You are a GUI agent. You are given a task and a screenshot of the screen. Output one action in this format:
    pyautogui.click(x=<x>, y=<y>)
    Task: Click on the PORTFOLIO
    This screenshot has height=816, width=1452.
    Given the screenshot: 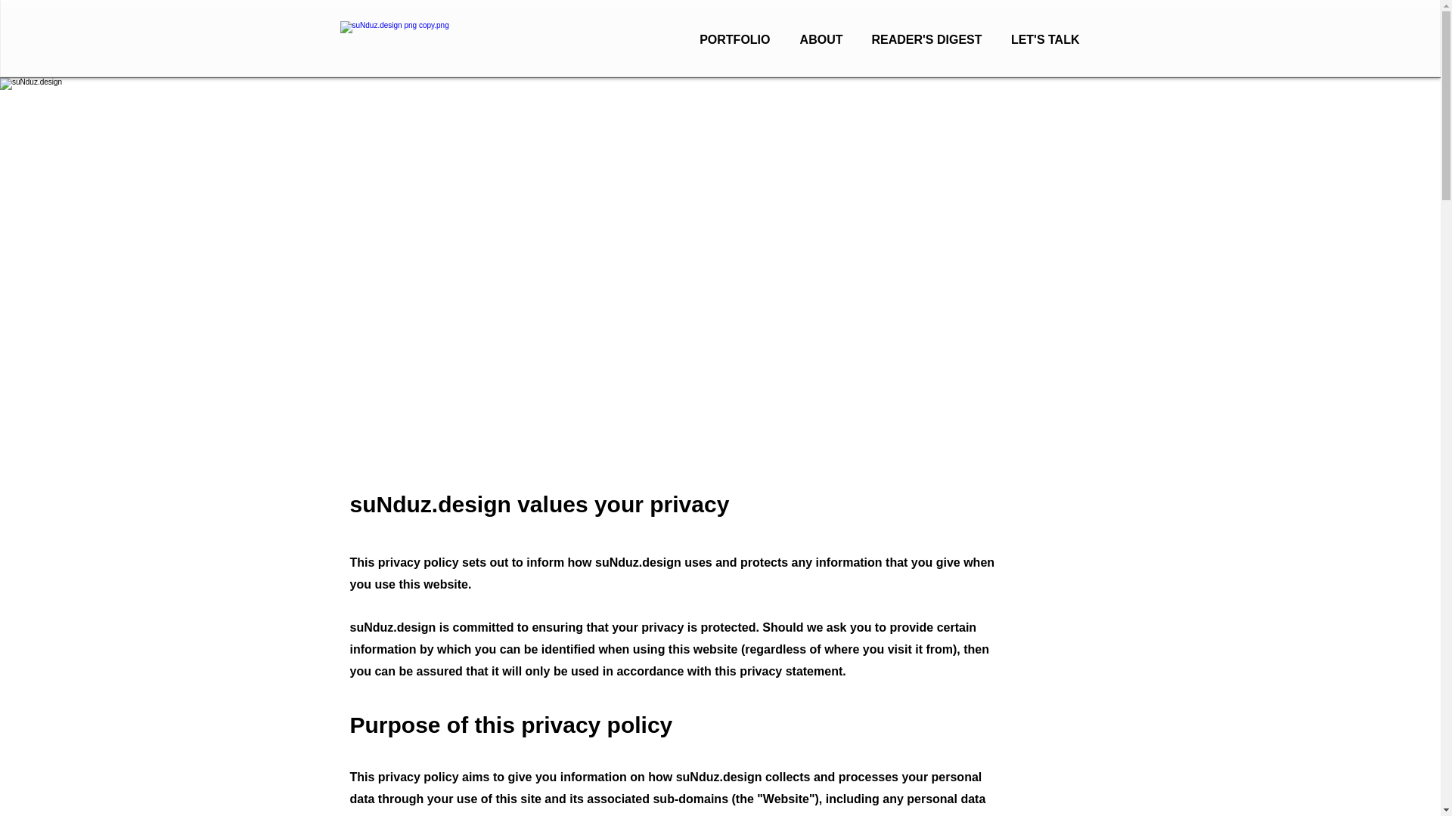 What is the action you would take?
    pyautogui.click(x=732, y=39)
    